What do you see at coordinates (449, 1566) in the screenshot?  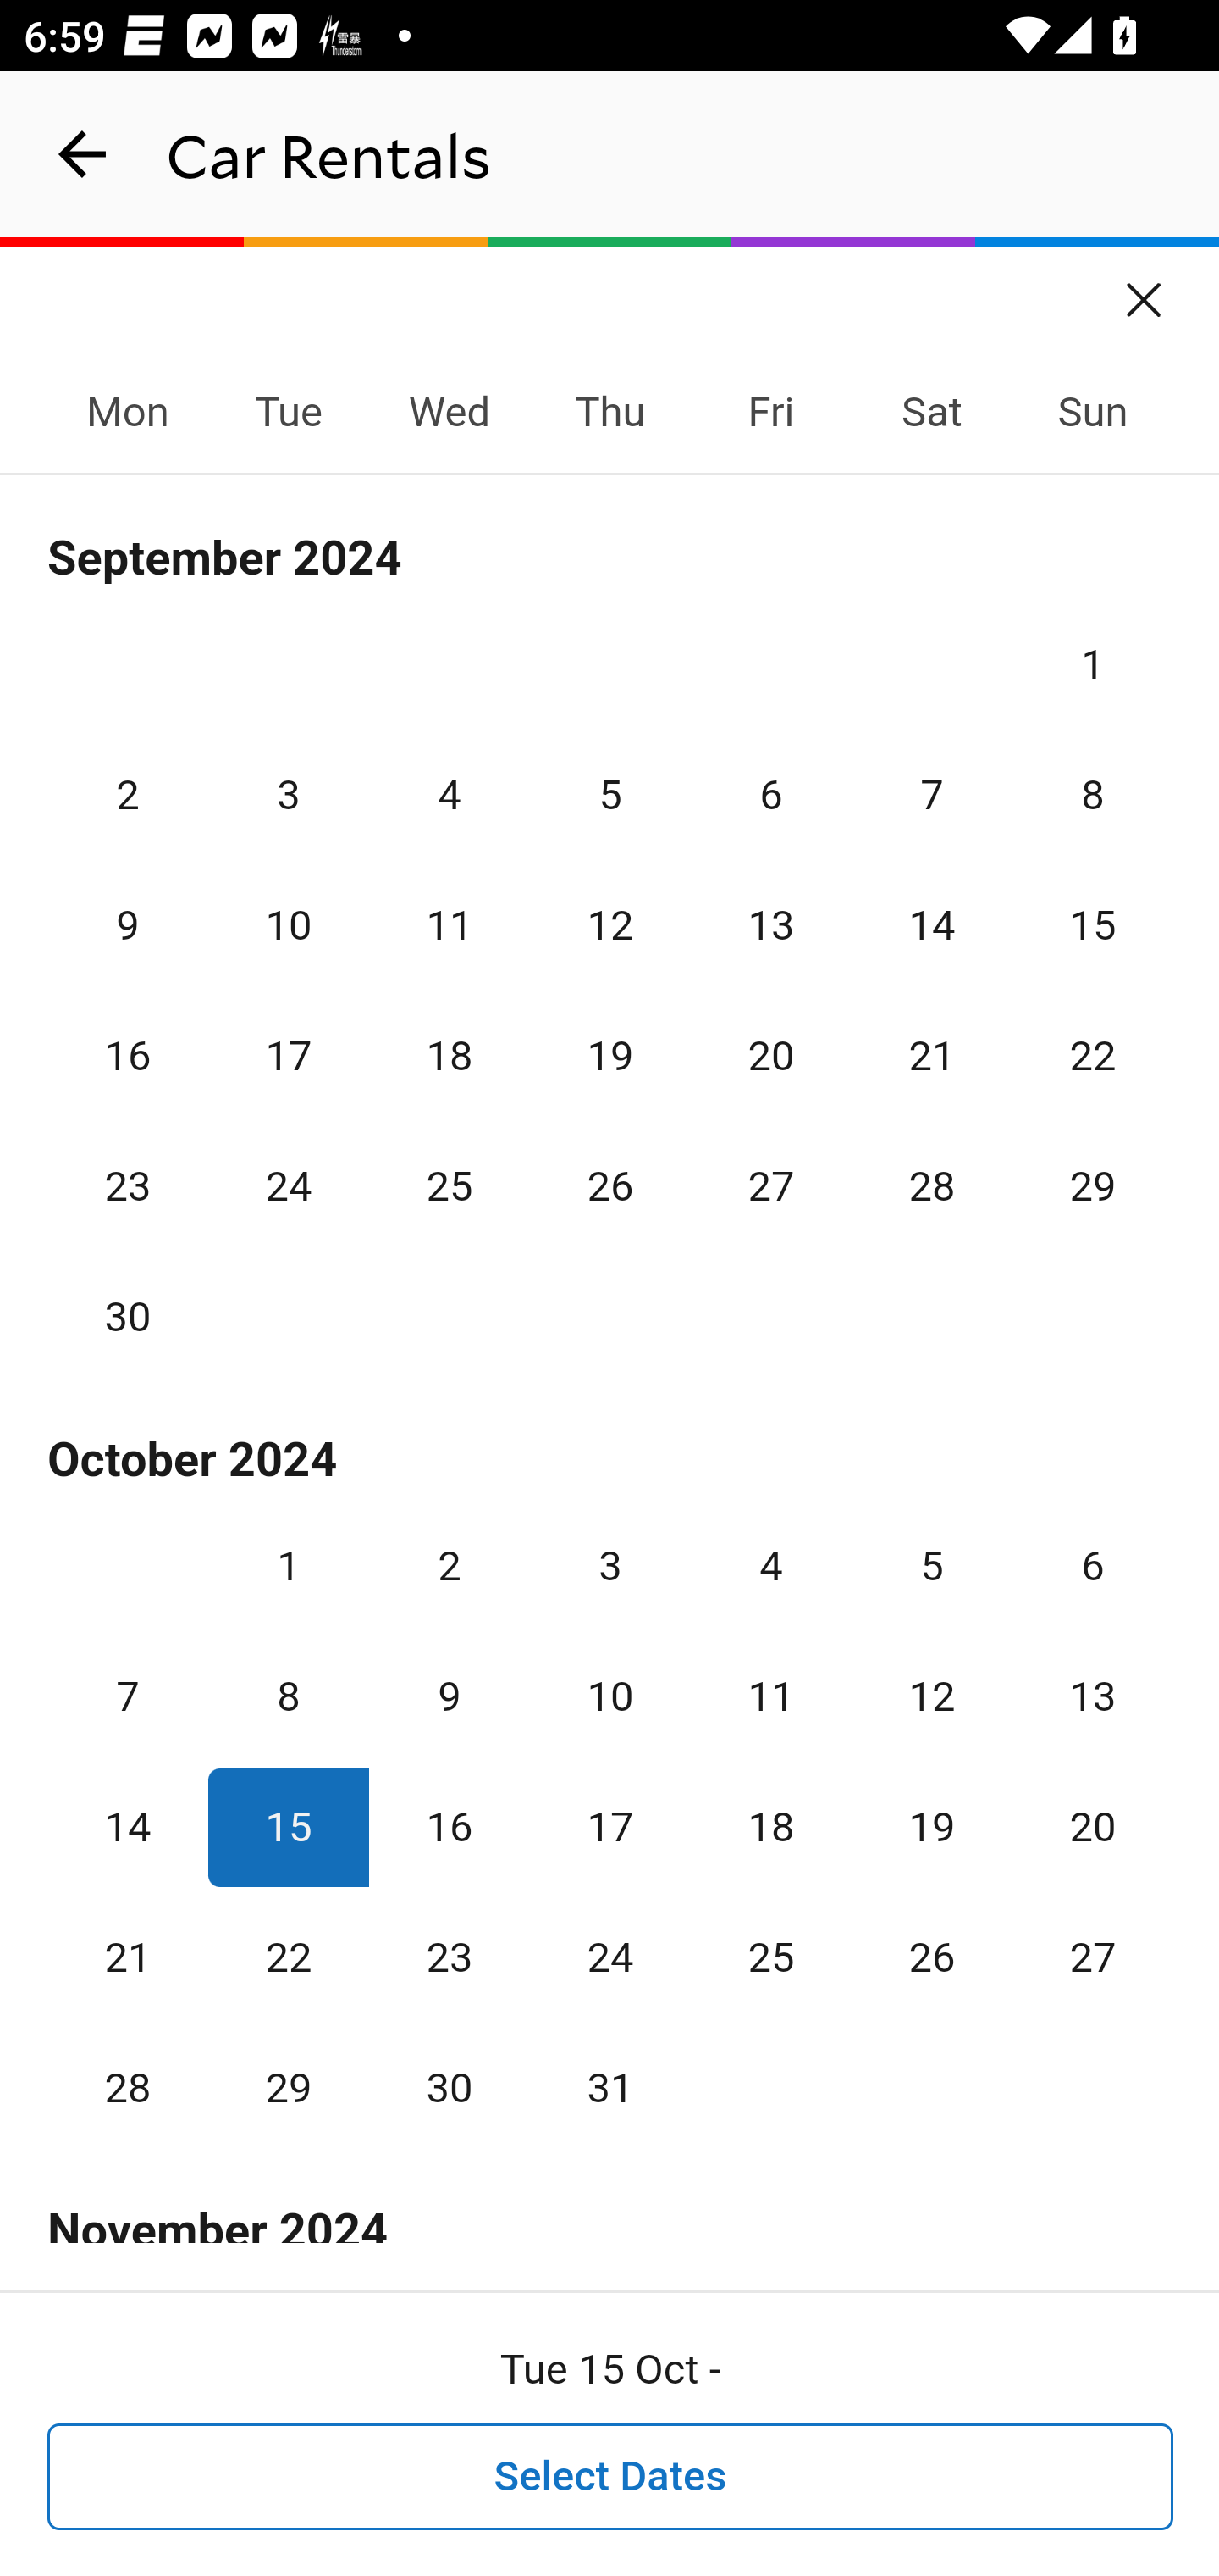 I see `2 October 2024` at bounding box center [449, 1566].